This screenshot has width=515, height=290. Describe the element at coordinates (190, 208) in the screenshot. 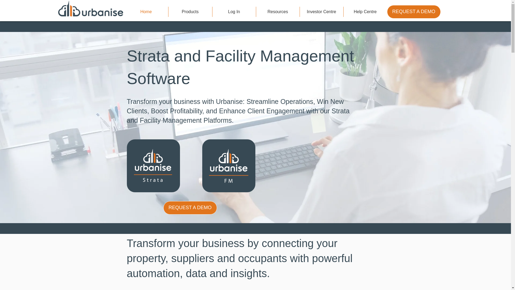

I see `REQUEST A DEMO` at that location.